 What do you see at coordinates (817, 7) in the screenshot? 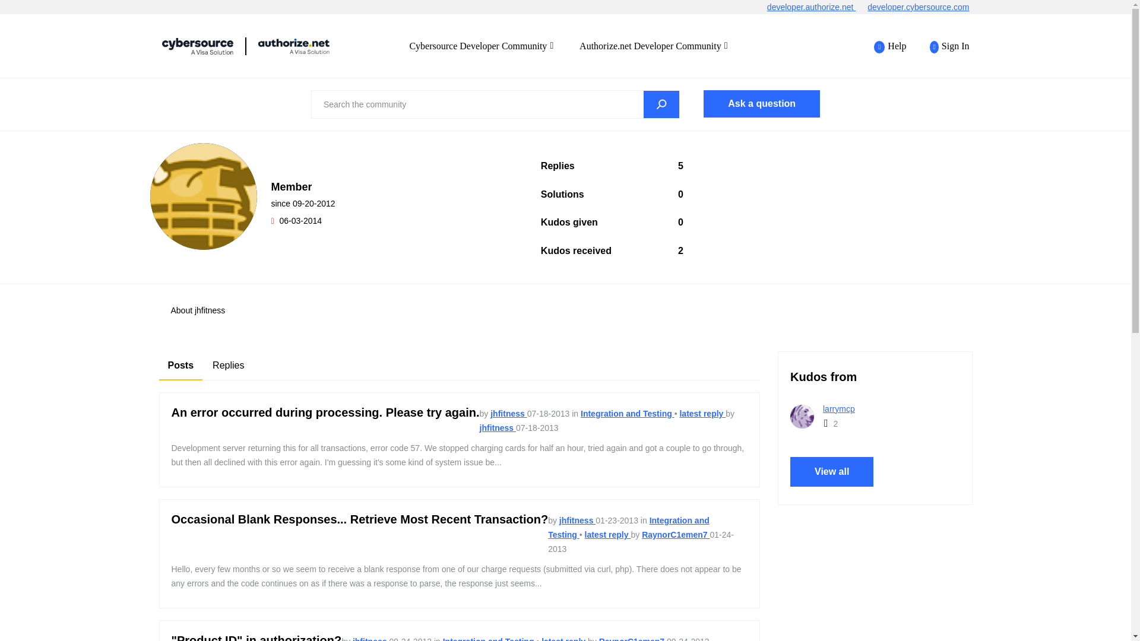
I see `developer.authorize.net` at bounding box center [817, 7].